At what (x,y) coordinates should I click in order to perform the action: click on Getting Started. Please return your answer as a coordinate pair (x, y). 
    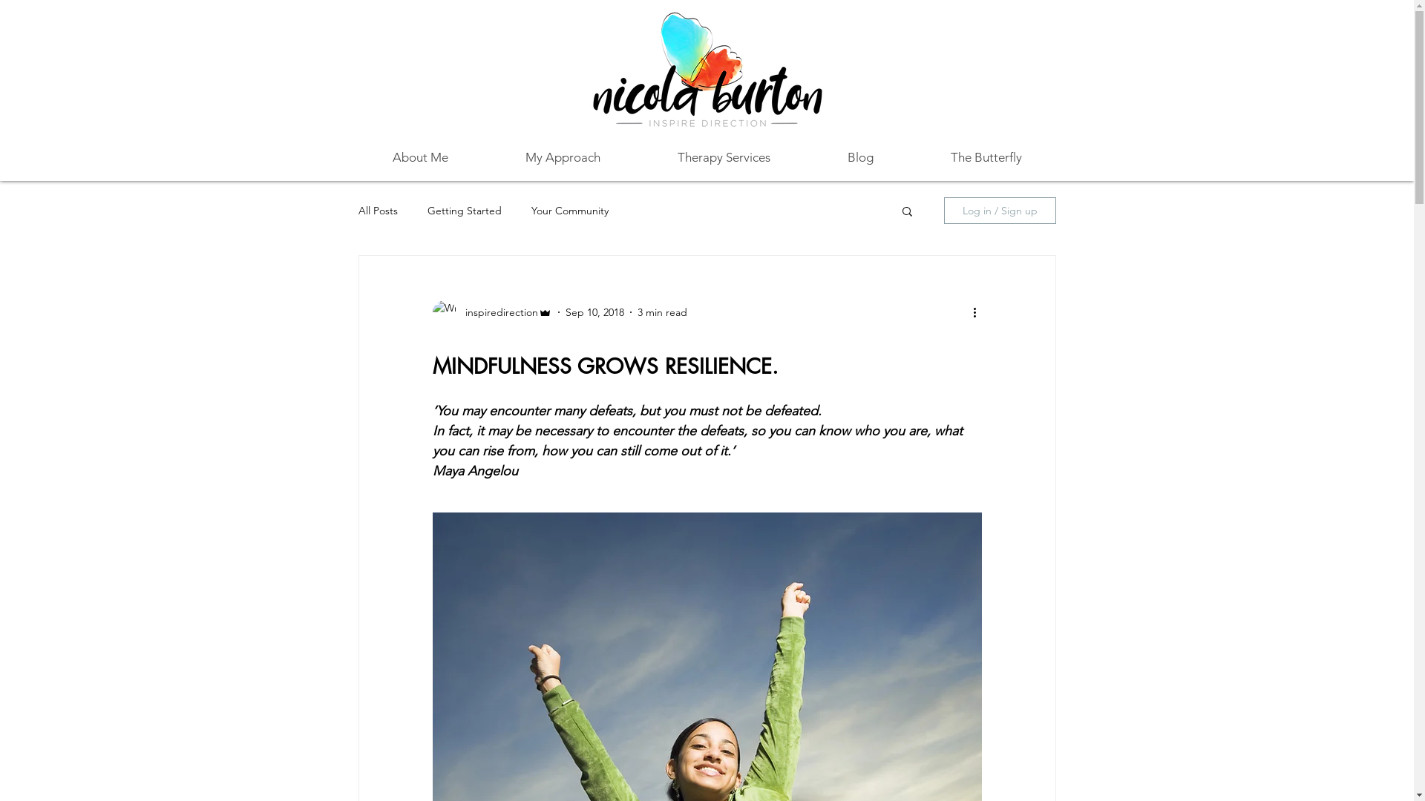
    Looking at the image, I should click on (465, 211).